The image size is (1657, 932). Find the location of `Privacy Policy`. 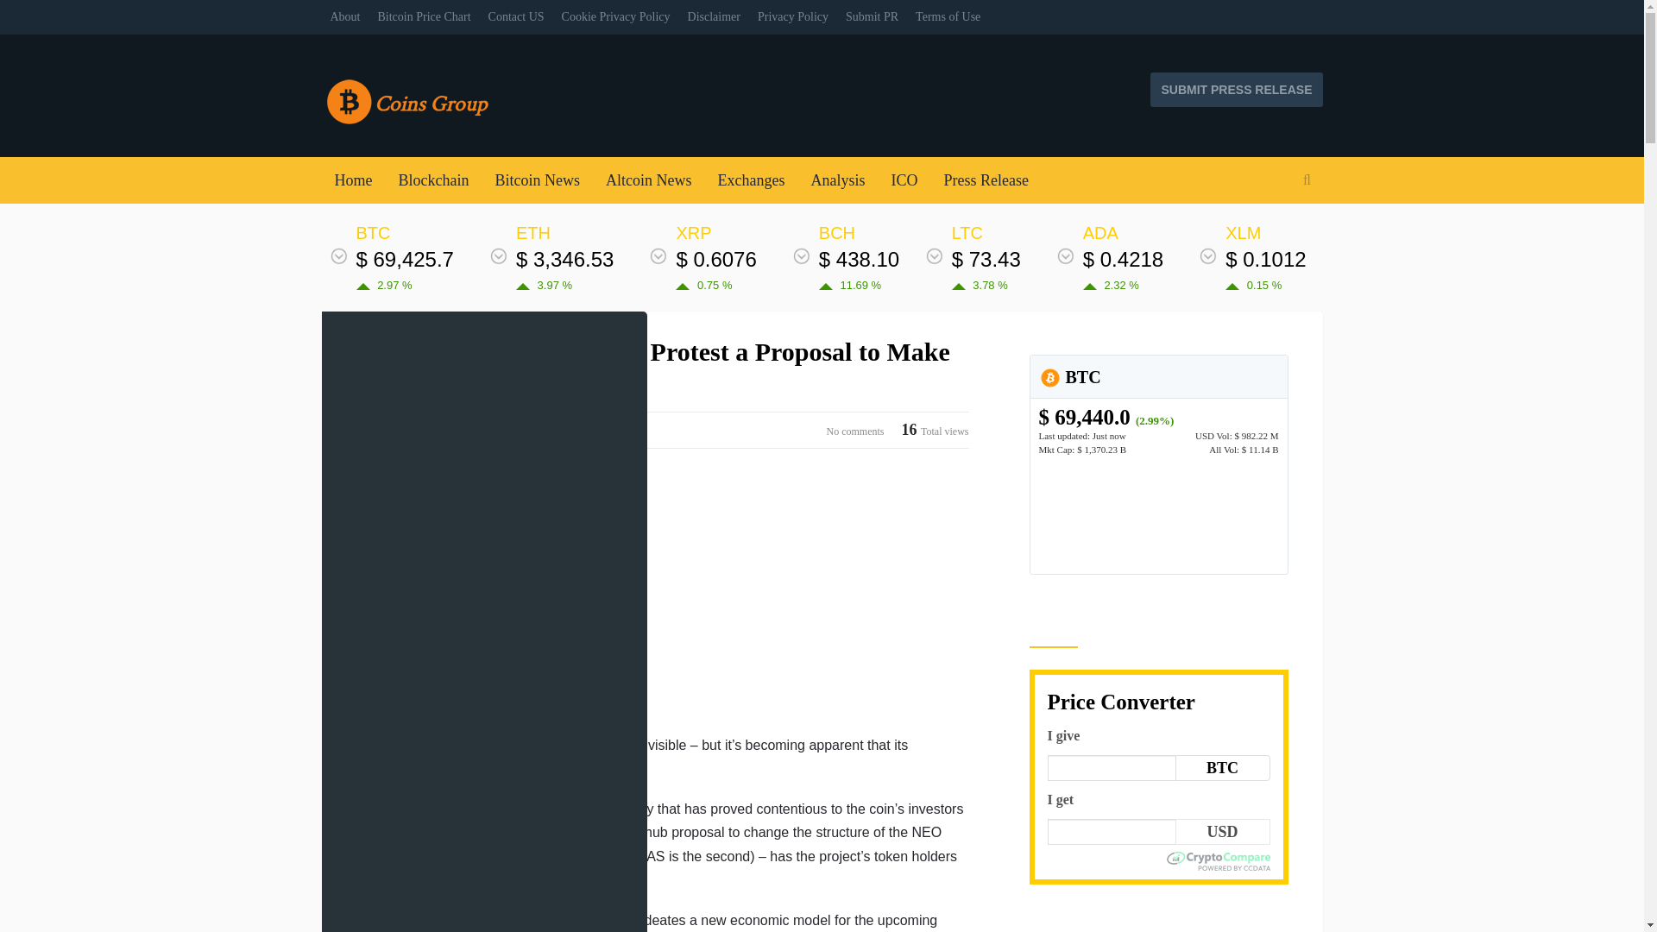

Privacy Policy is located at coordinates (792, 17).